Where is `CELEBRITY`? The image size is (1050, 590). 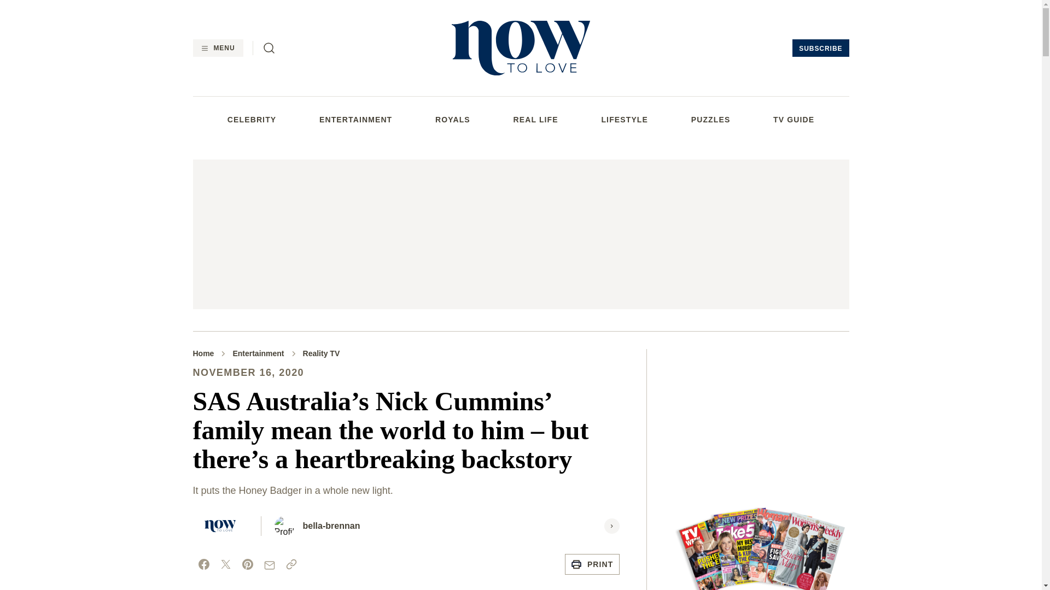
CELEBRITY is located at coordinates (252, 119).